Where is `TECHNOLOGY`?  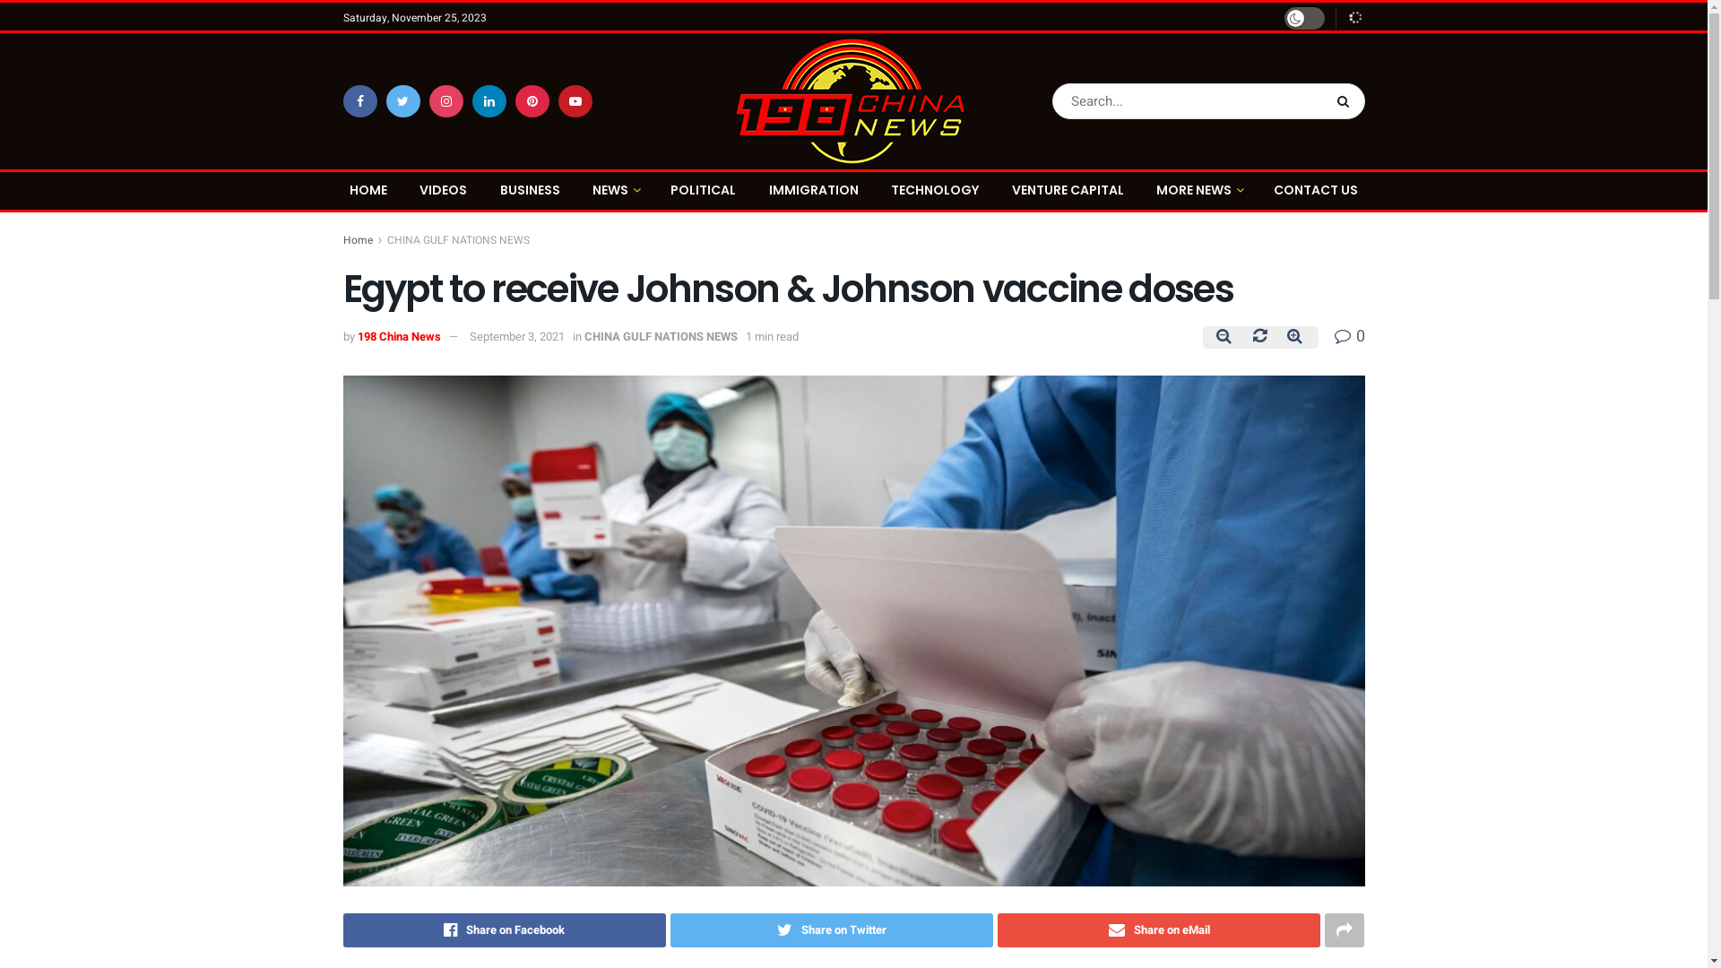
TECHNOLOGY is located at coordinates (935, 190).